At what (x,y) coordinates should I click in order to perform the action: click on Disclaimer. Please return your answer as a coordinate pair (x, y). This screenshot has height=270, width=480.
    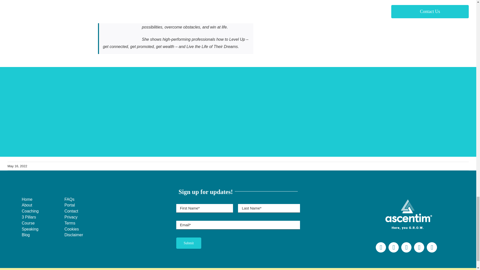
    Looking at the image, I should click on (85, 235).